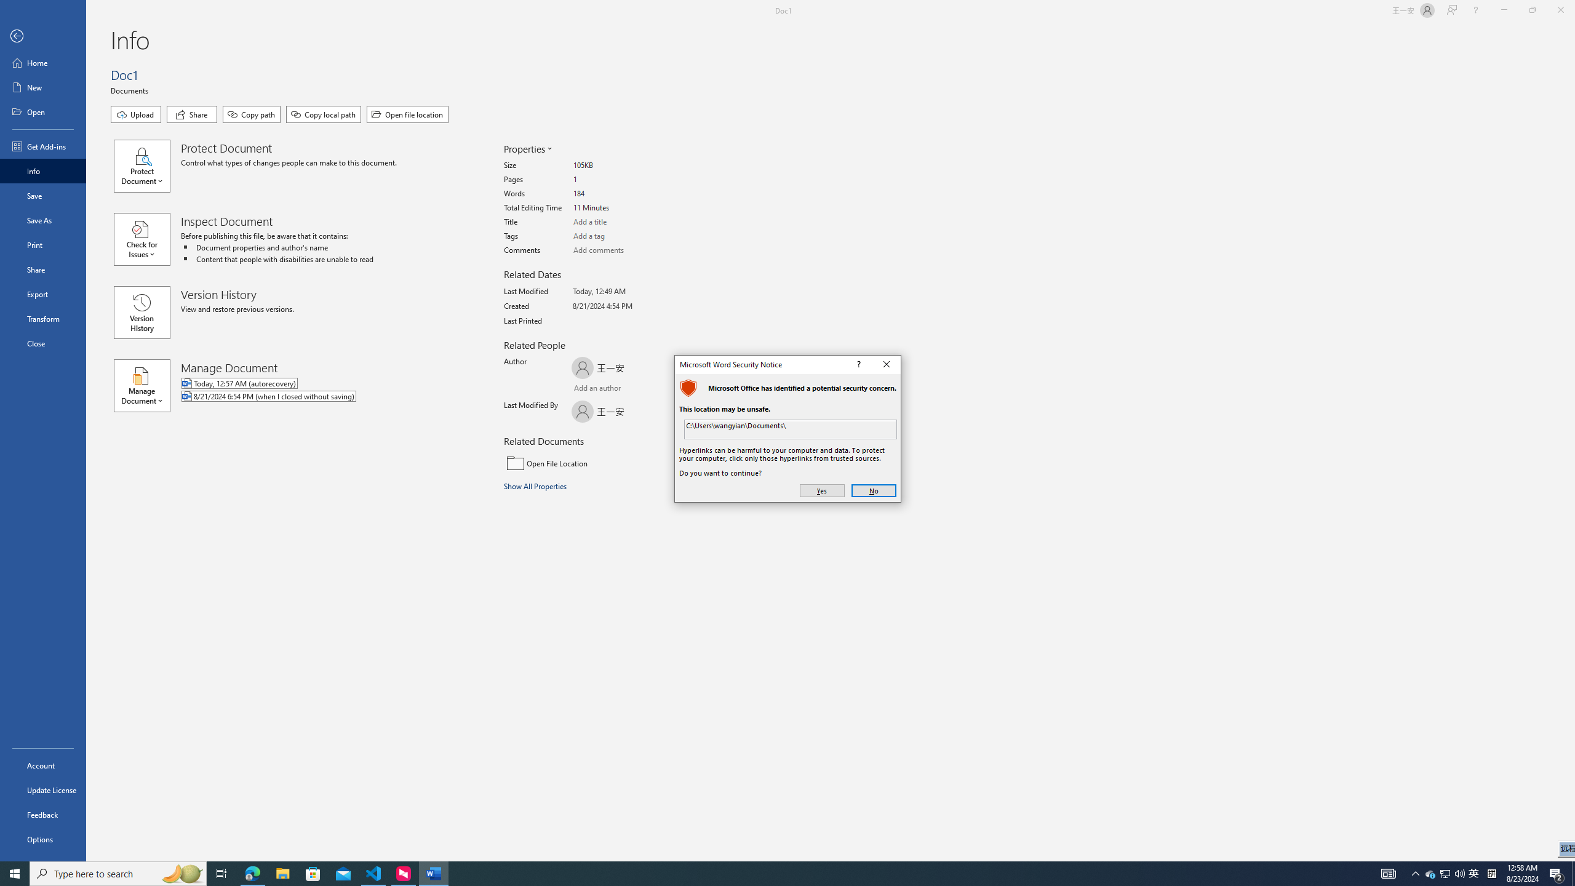 This screenshot has height=886, width=1575. I want to click on Minimize, so click(1504, 10).